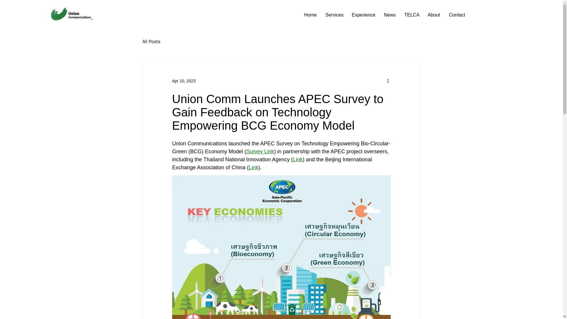  What do you see at coordinates (151, 41) in the screenshot?
I see `All Posts` at bounding box center [151, 41].